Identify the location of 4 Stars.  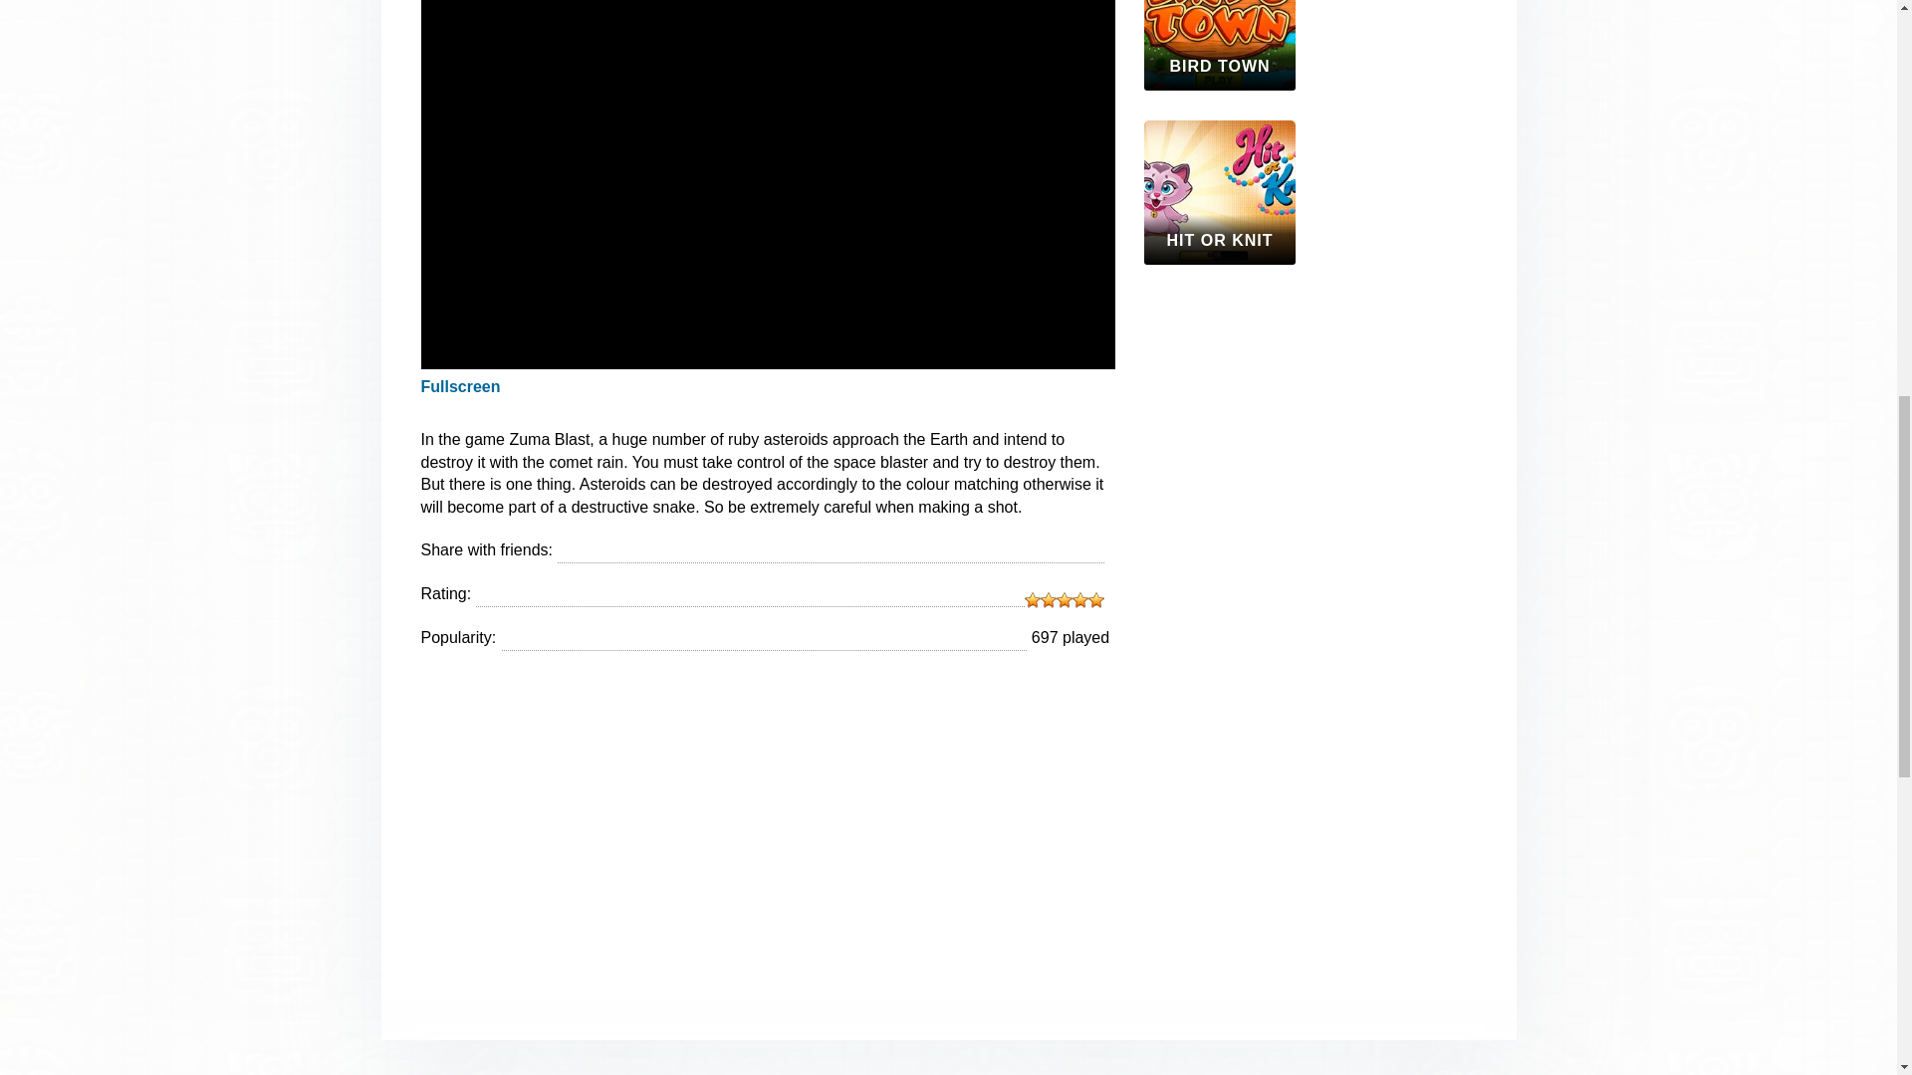
(1079, 600).